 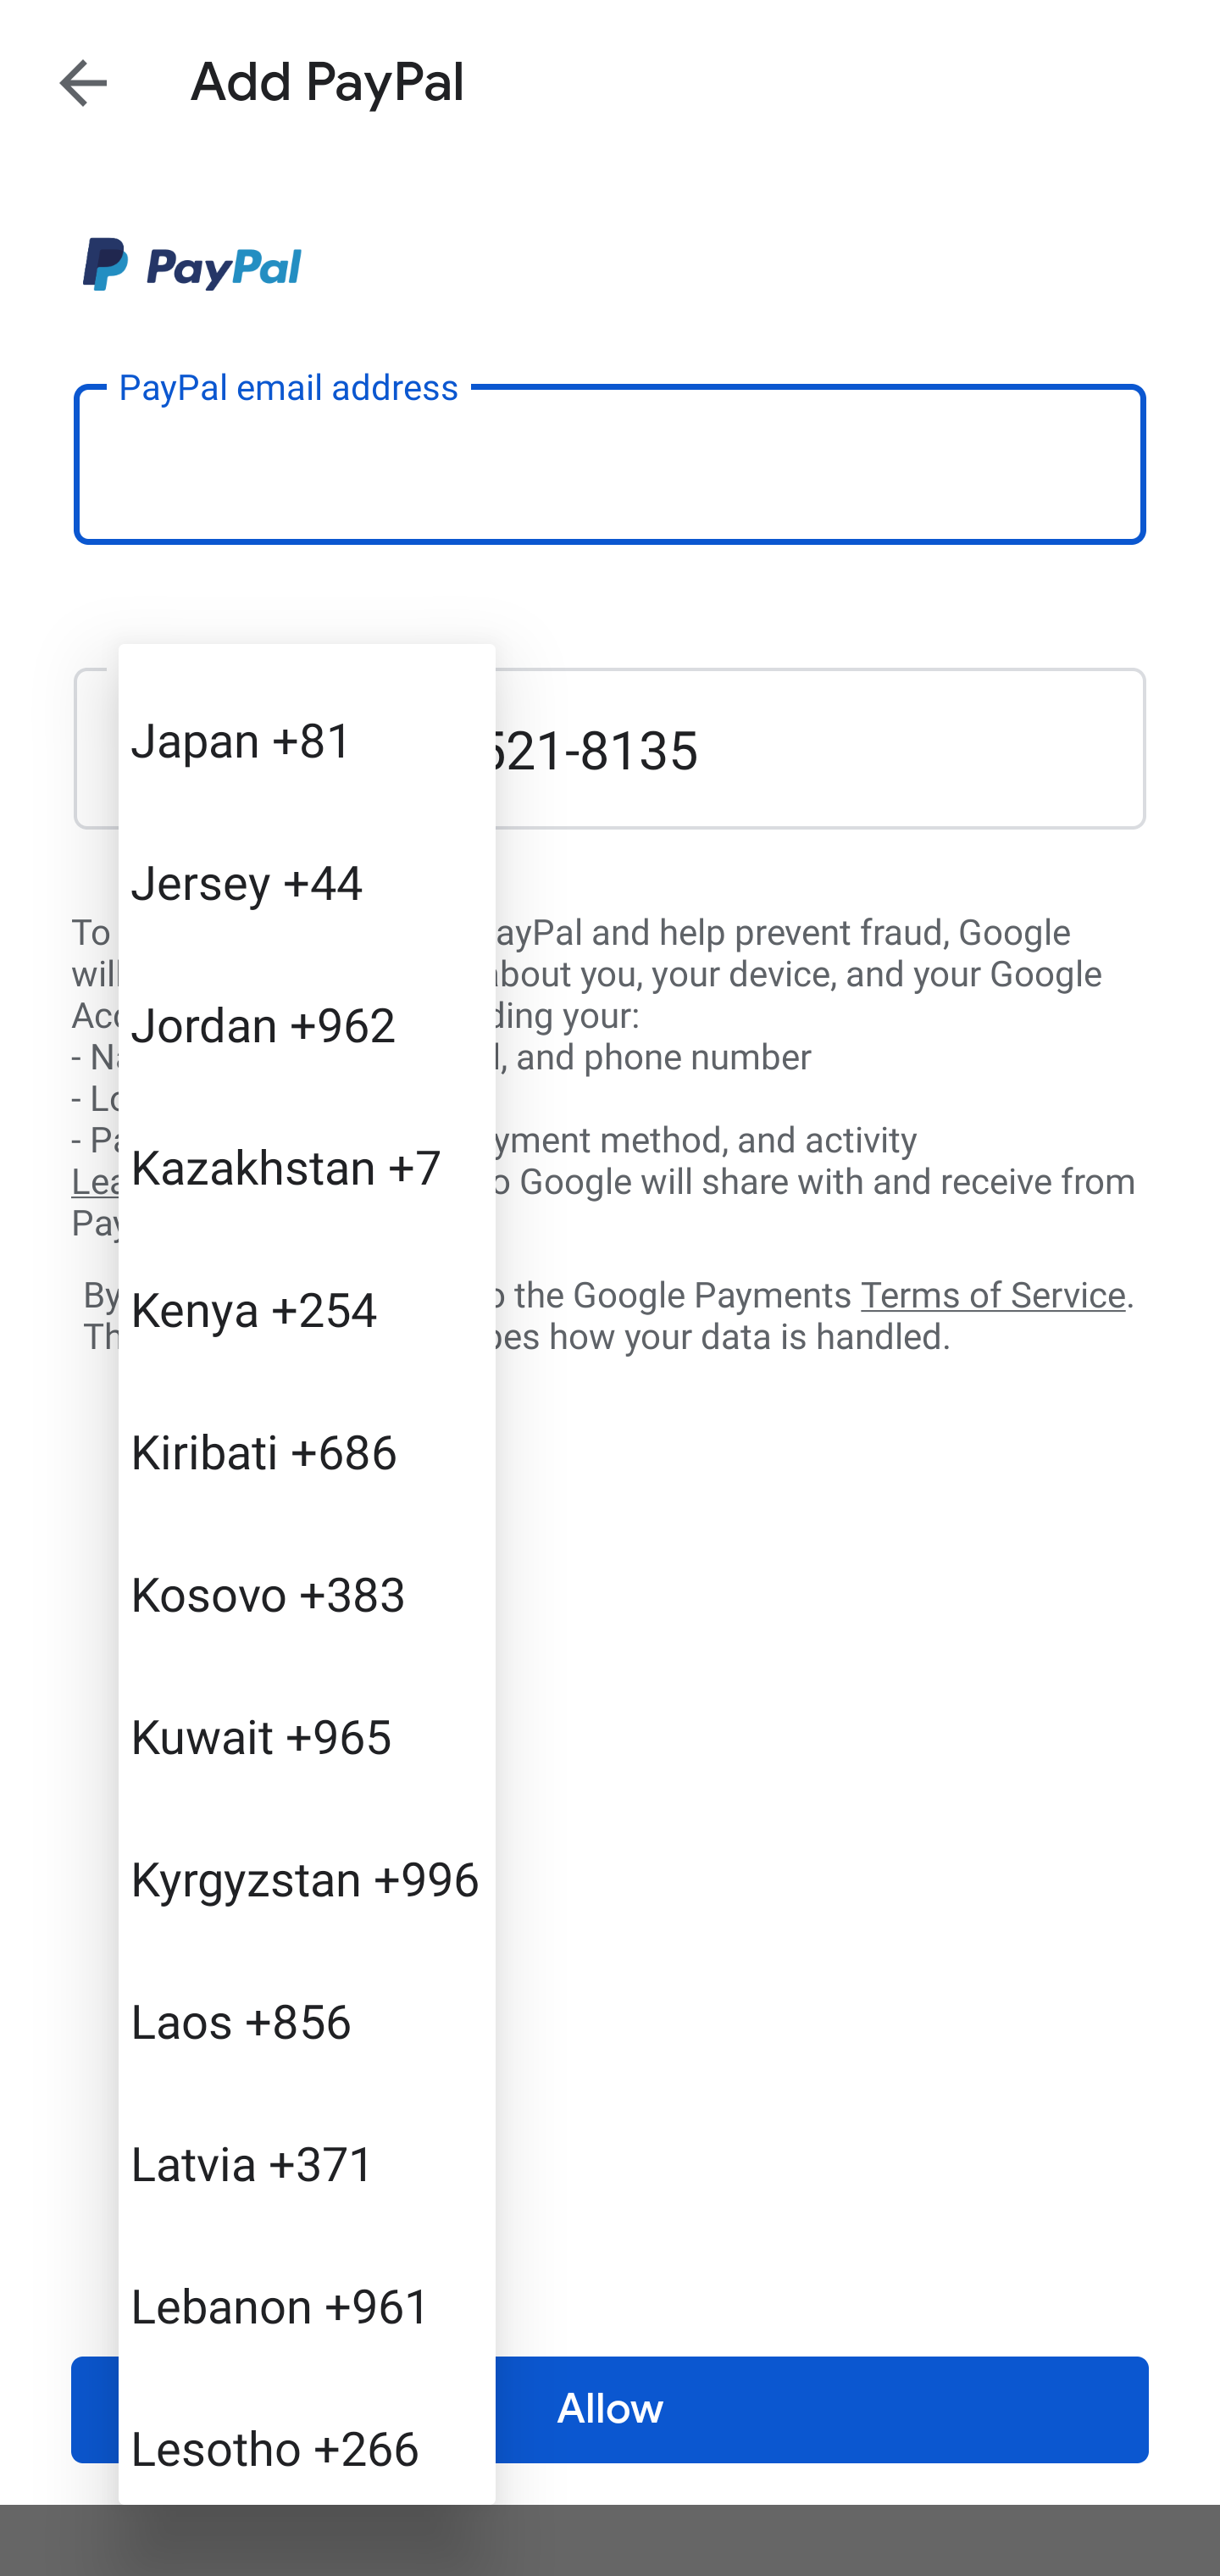 What do you see at coordinates (307, 2439) in the screenshot?
I see `Lesotho +266` at bounding box center [307, 2439].